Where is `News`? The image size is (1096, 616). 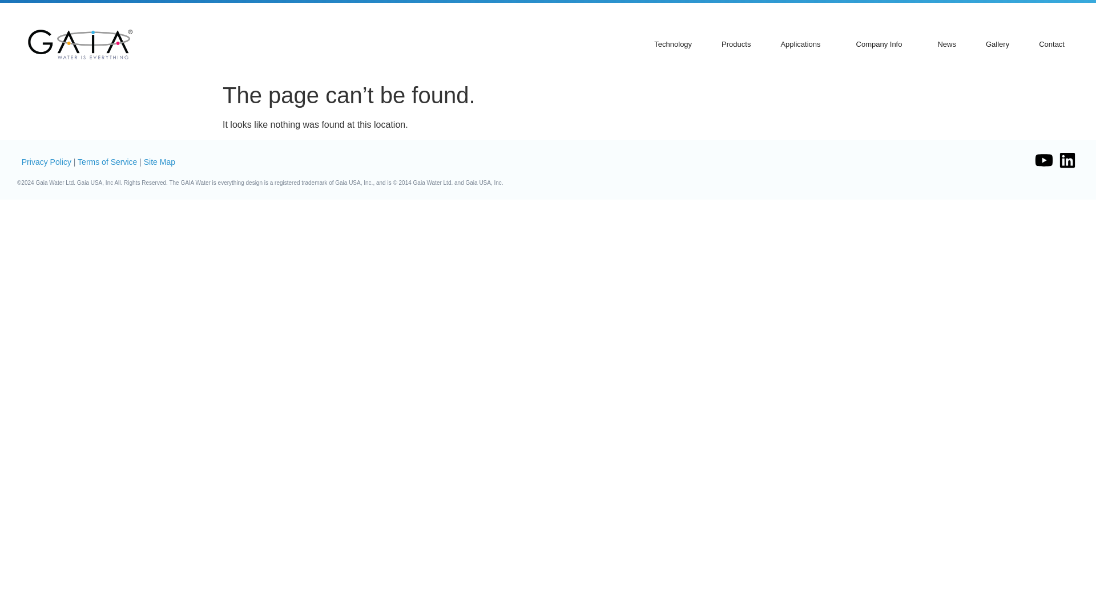 News is located at coordinates (946, 44).